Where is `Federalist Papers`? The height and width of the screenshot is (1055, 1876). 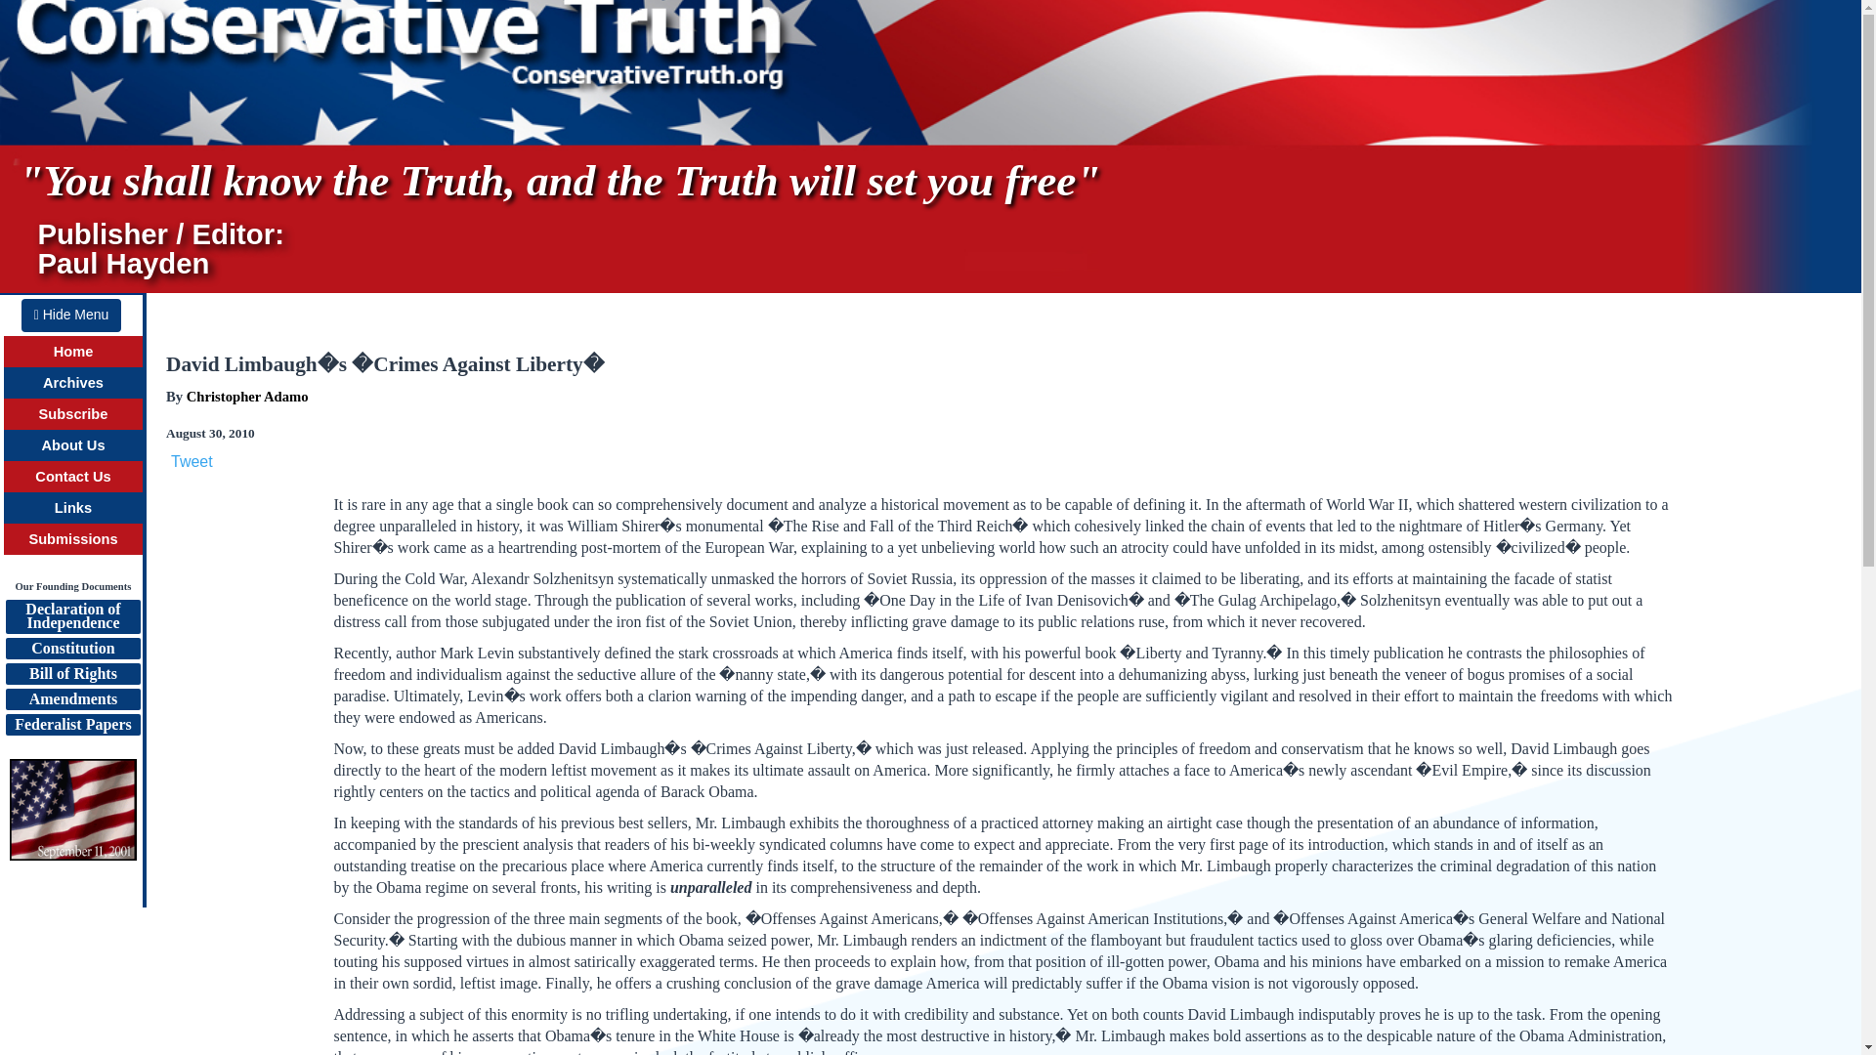
Federalist Papers is located at coordinates (72, 725).